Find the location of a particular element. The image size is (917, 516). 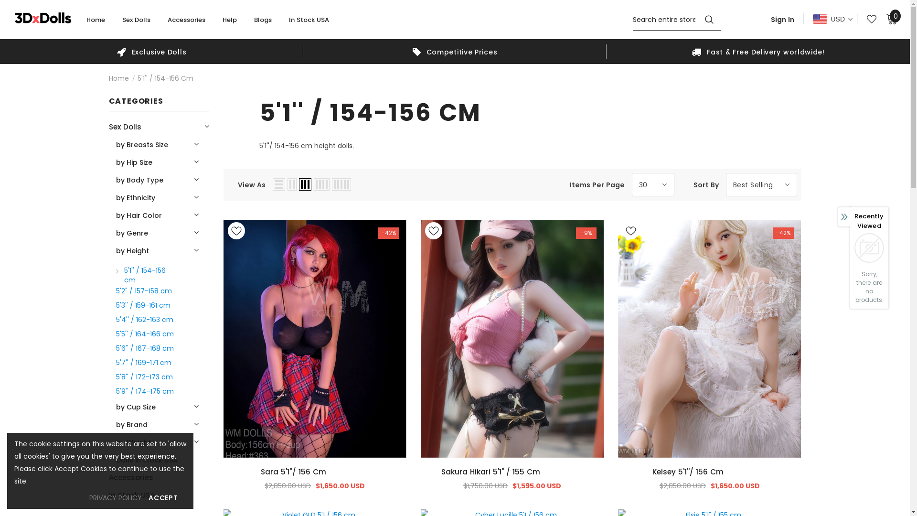

by Genre is located at coordinates (132, 233).